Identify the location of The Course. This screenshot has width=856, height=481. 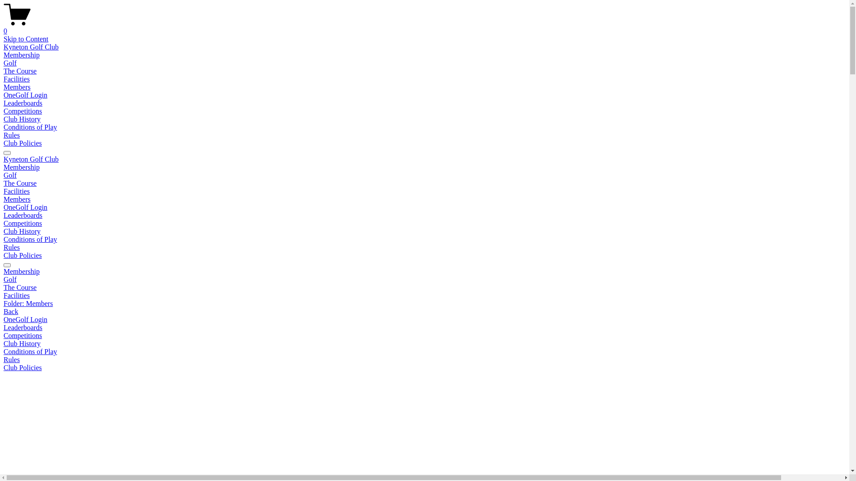
(424, 288).